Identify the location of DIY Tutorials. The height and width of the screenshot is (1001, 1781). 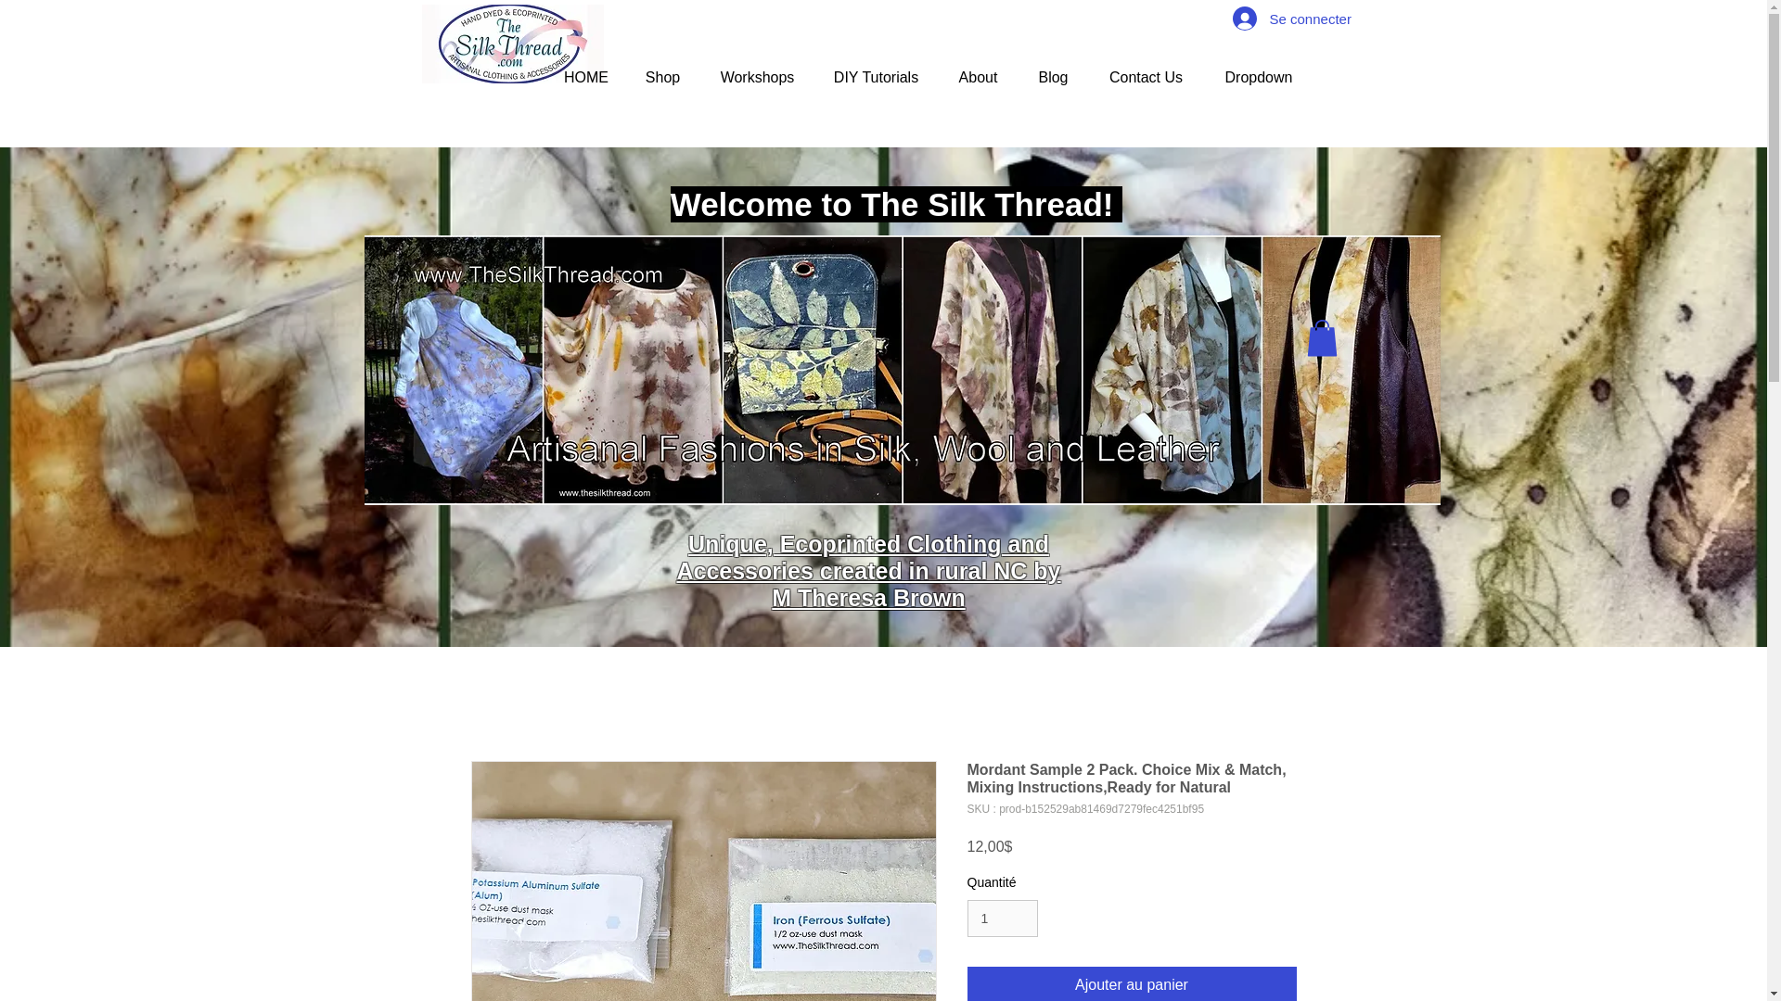
(875, 78).